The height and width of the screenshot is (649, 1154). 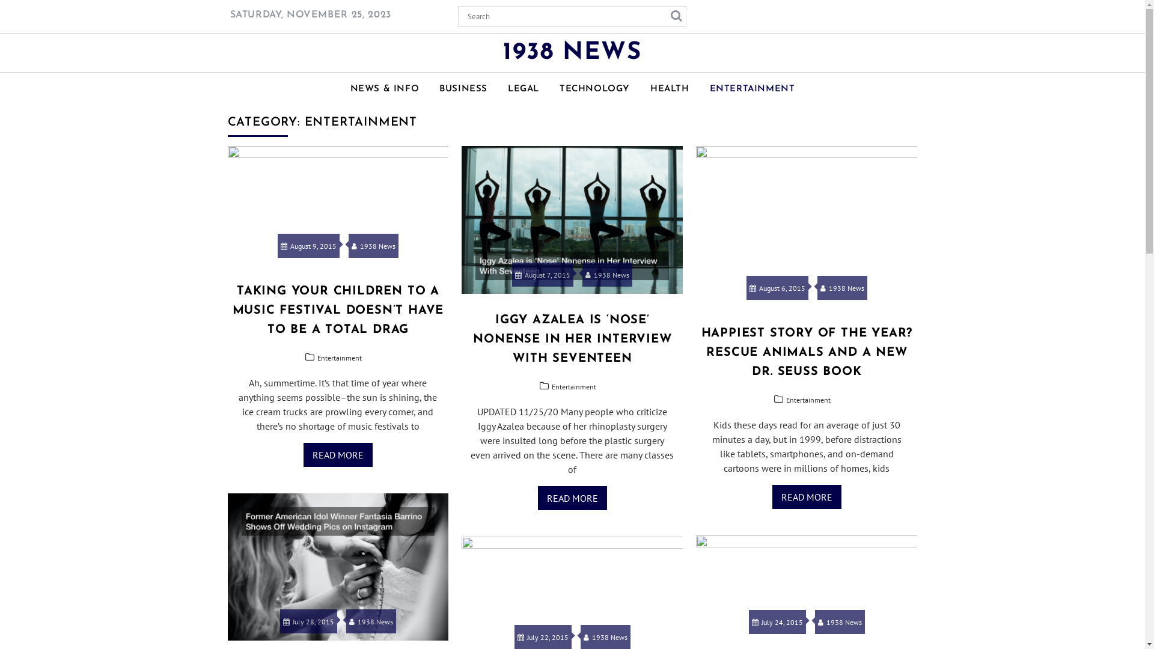 I want to click on August 7, 2015, so click(x=543, y=275).